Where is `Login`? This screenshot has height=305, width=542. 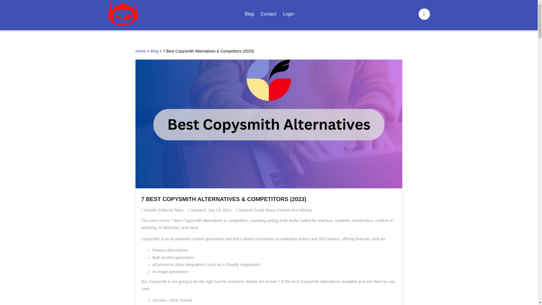
Login is located at coordinates (288, 14).